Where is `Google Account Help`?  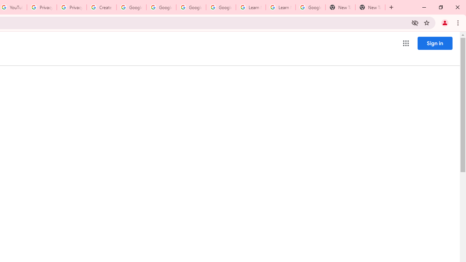
Google Account Help is located at coordinates (131, 7).